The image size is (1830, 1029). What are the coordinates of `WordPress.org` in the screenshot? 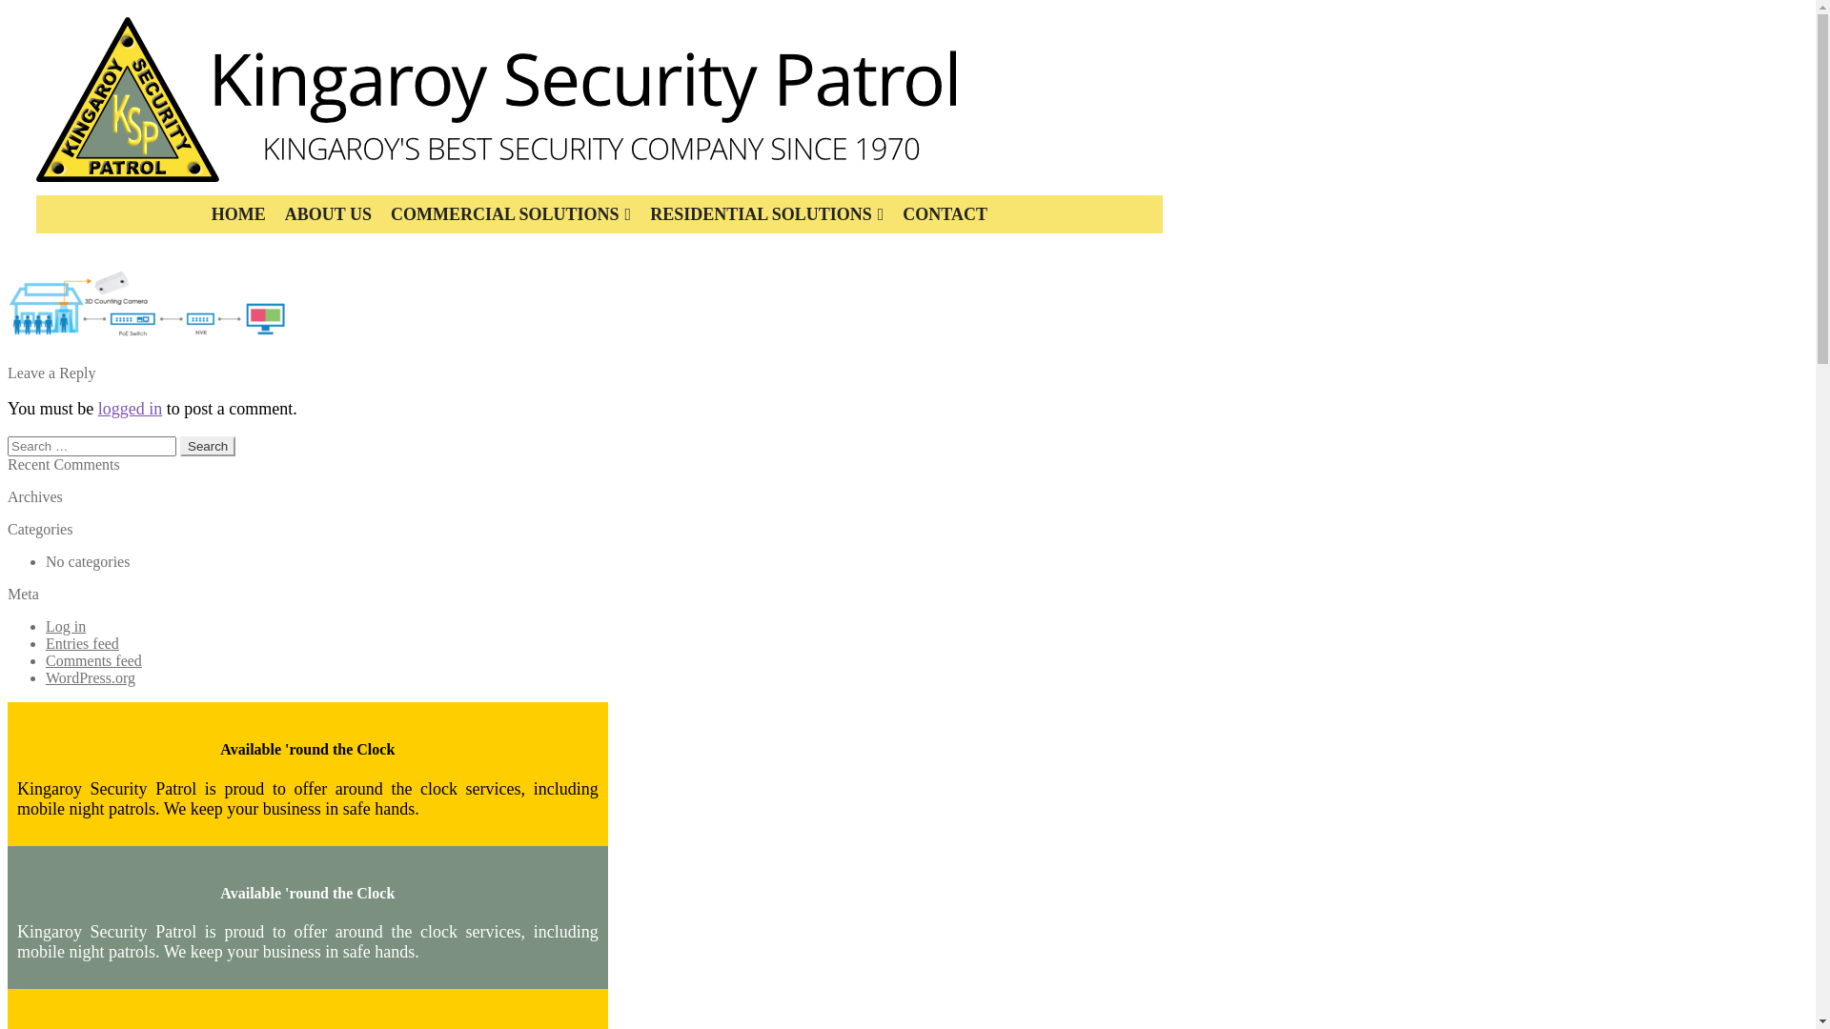 It's located at (91, 678).